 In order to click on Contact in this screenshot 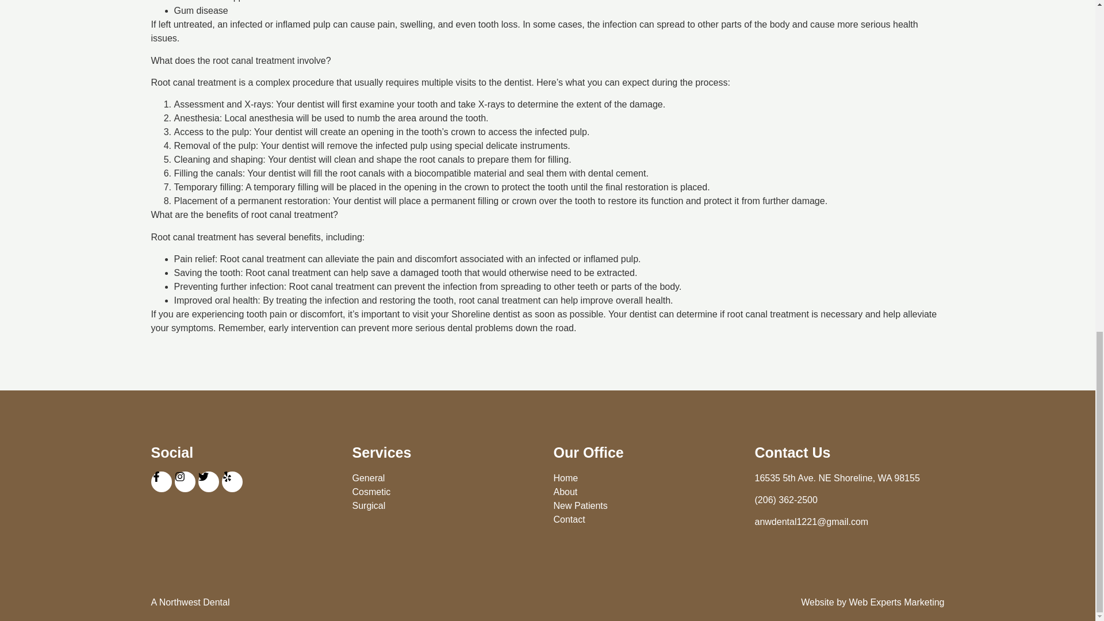, I will do `click(647, 520)`.